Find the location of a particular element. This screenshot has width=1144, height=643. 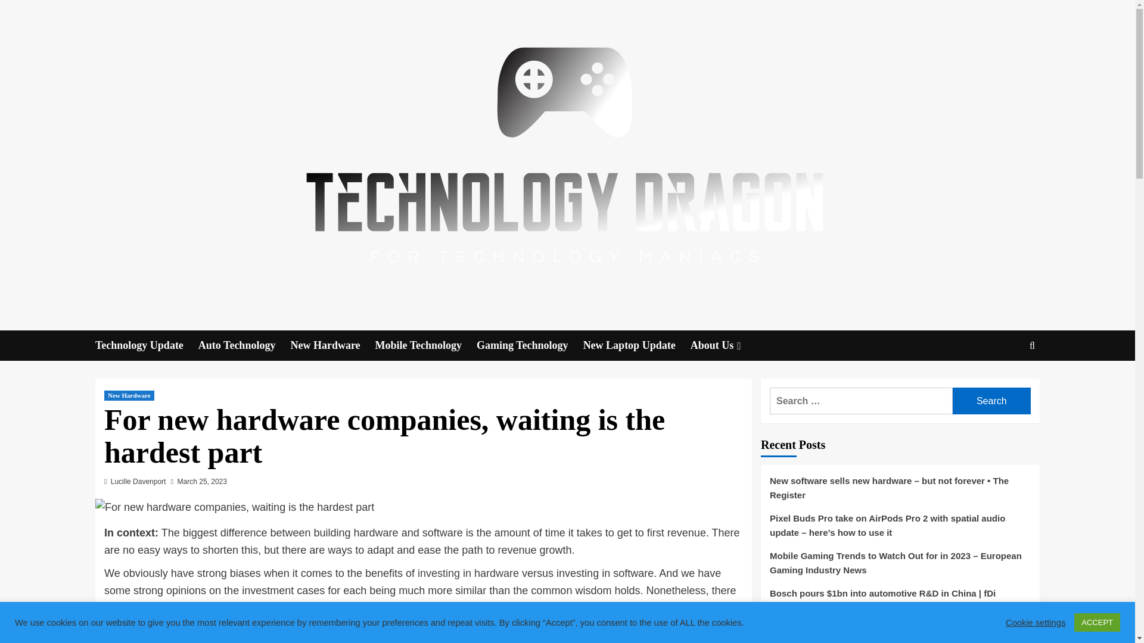

New Hardware is located at coordinates (332, 345).